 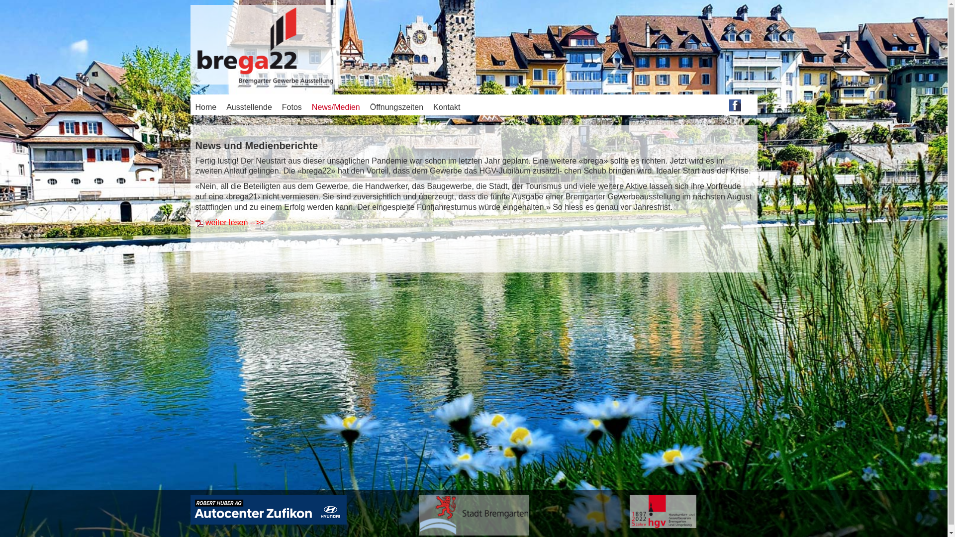 I want to click on Ausstellende, so click(x=254, y=106).